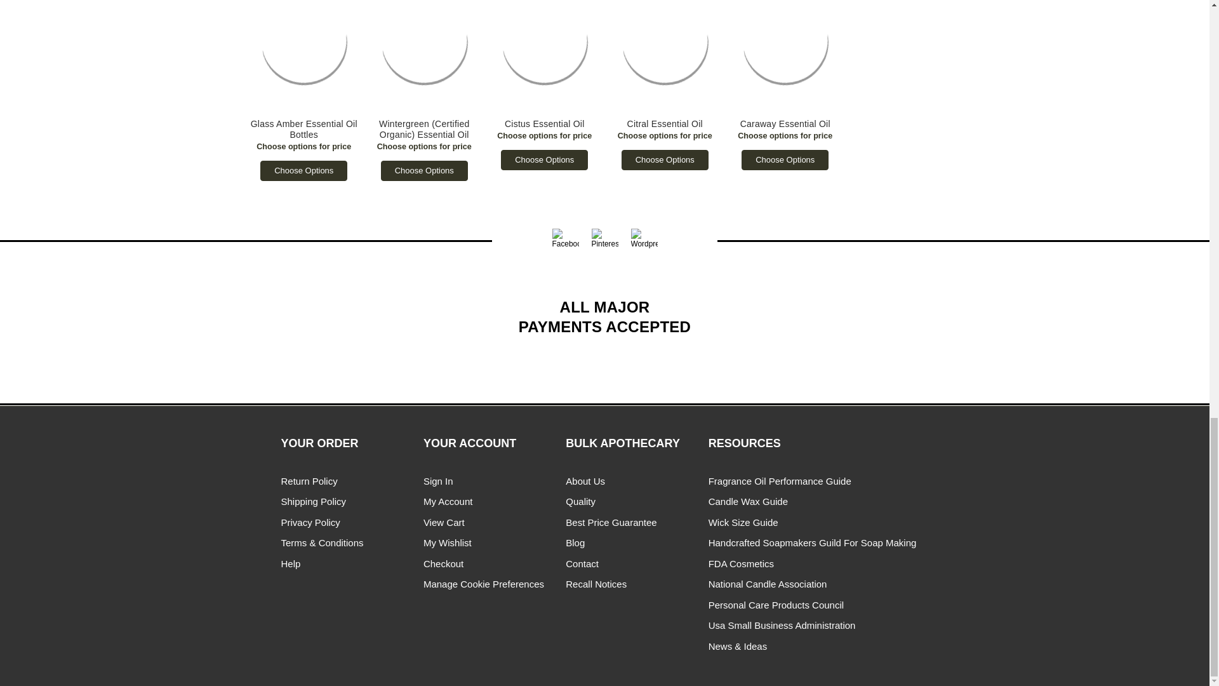 The image size is (1219, 686). I want to click on Glass Amber Bottles, so click(303, 56).